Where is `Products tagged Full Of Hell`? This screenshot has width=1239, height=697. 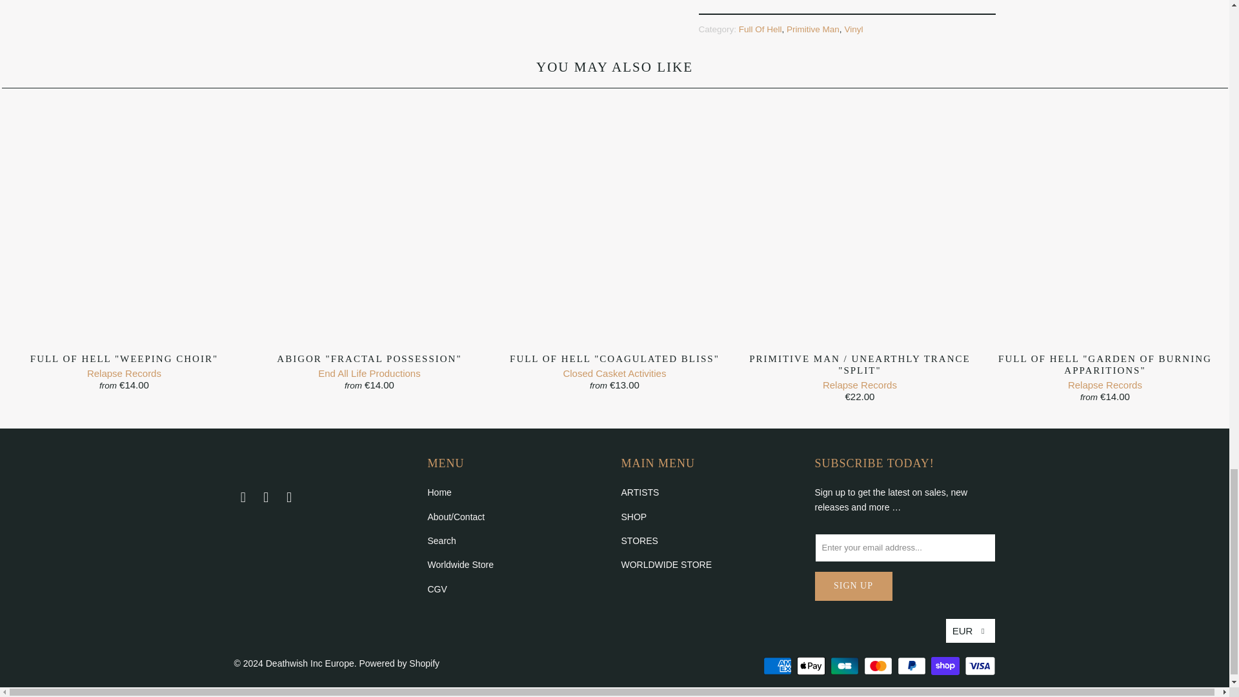 Products tagged Full Of Hell is located at coordinates (760, 28).